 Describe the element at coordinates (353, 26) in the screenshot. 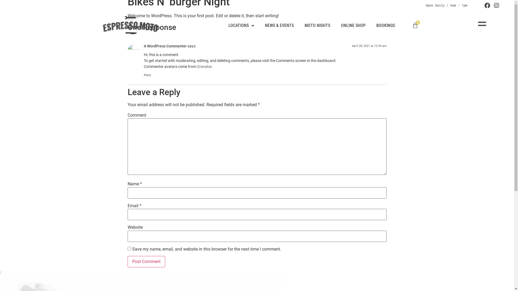

I see `ONLINE SHOP` at that location.